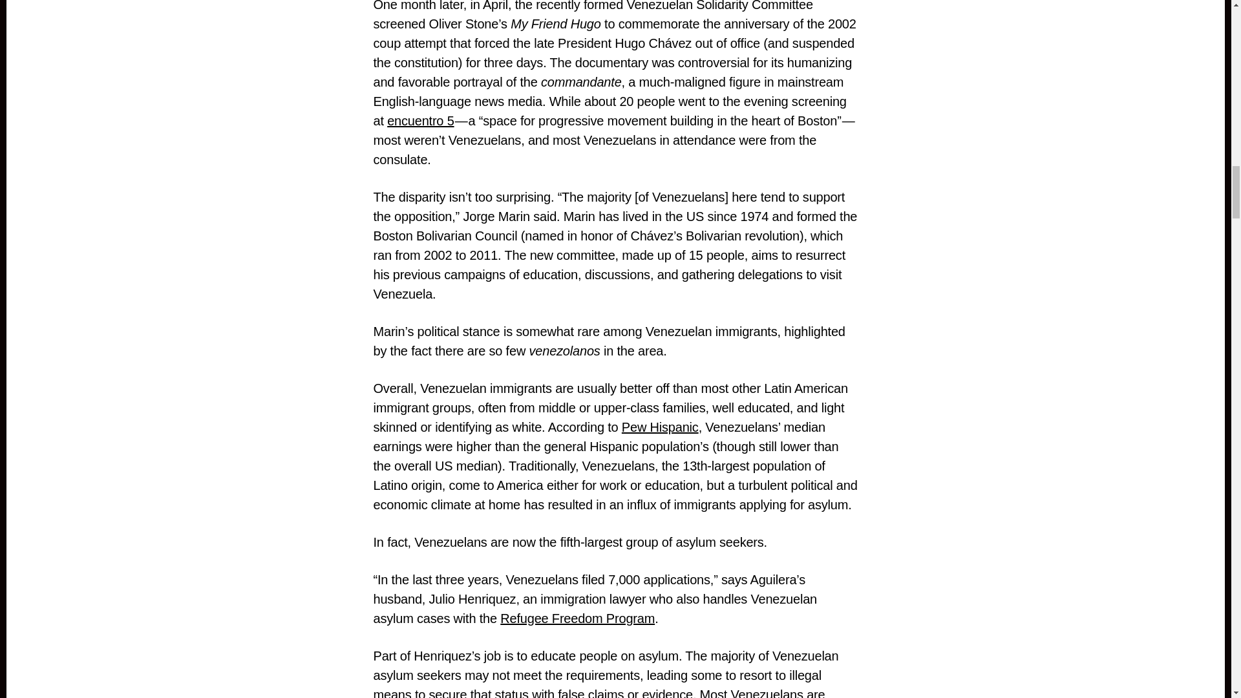 The width and height of the screenshot is (1241, 698). I want to click on Pew Hispanic, so click(659, 427).